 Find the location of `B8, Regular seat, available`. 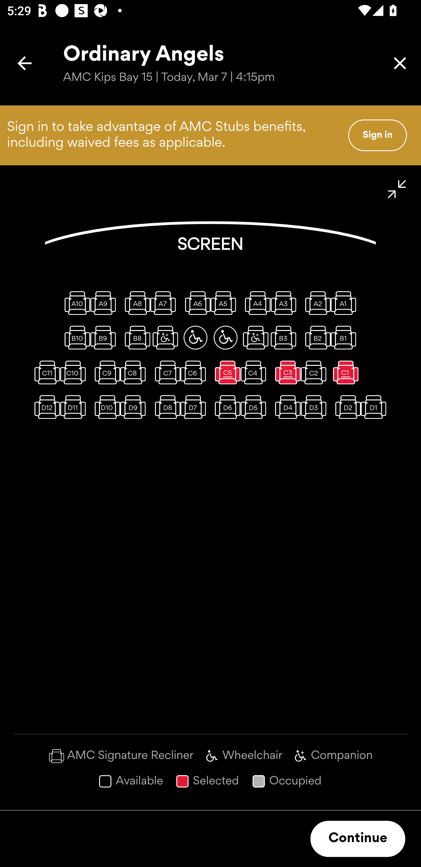

B8, Regular seat, available is located at coordinates (135, 337).